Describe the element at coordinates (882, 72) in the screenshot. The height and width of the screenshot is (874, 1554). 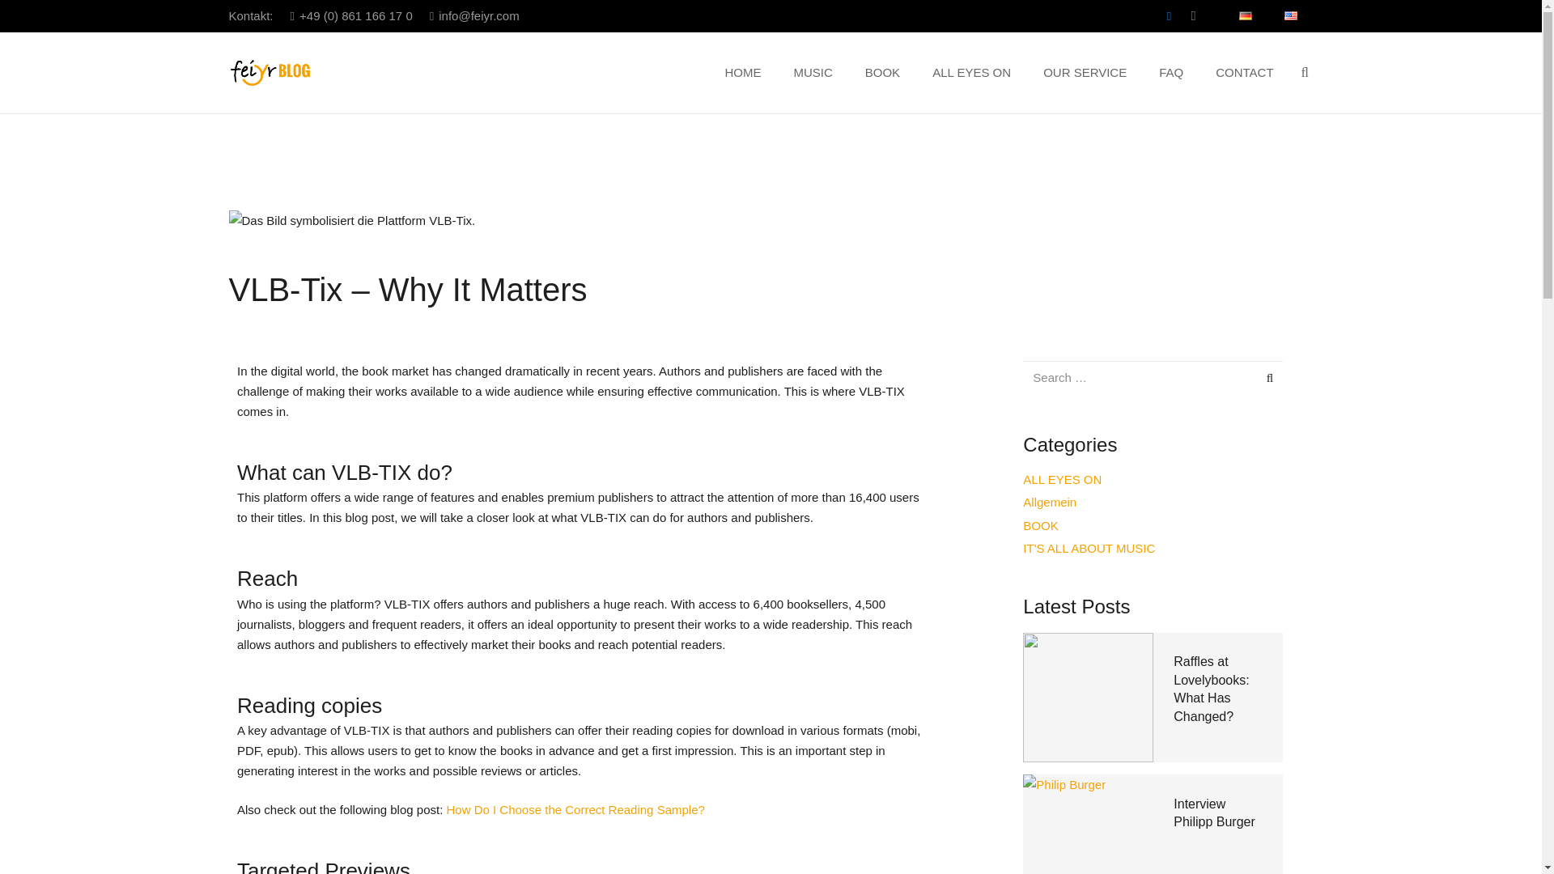
I see `BOOK` at that location.